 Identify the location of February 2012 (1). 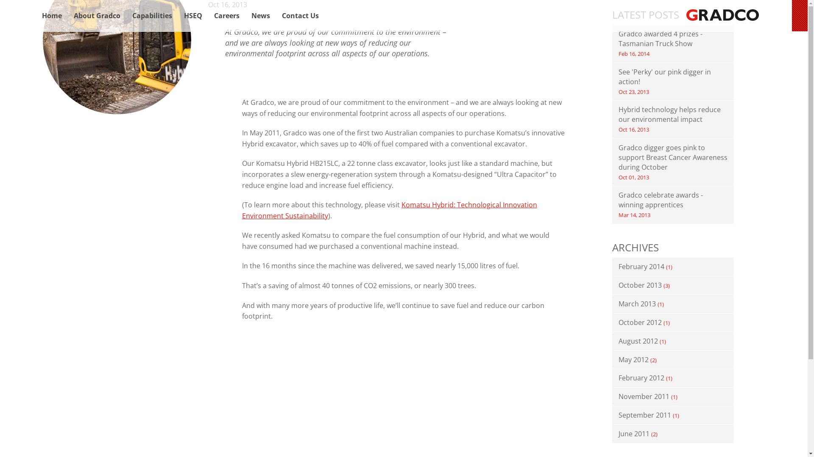
(673, 378).